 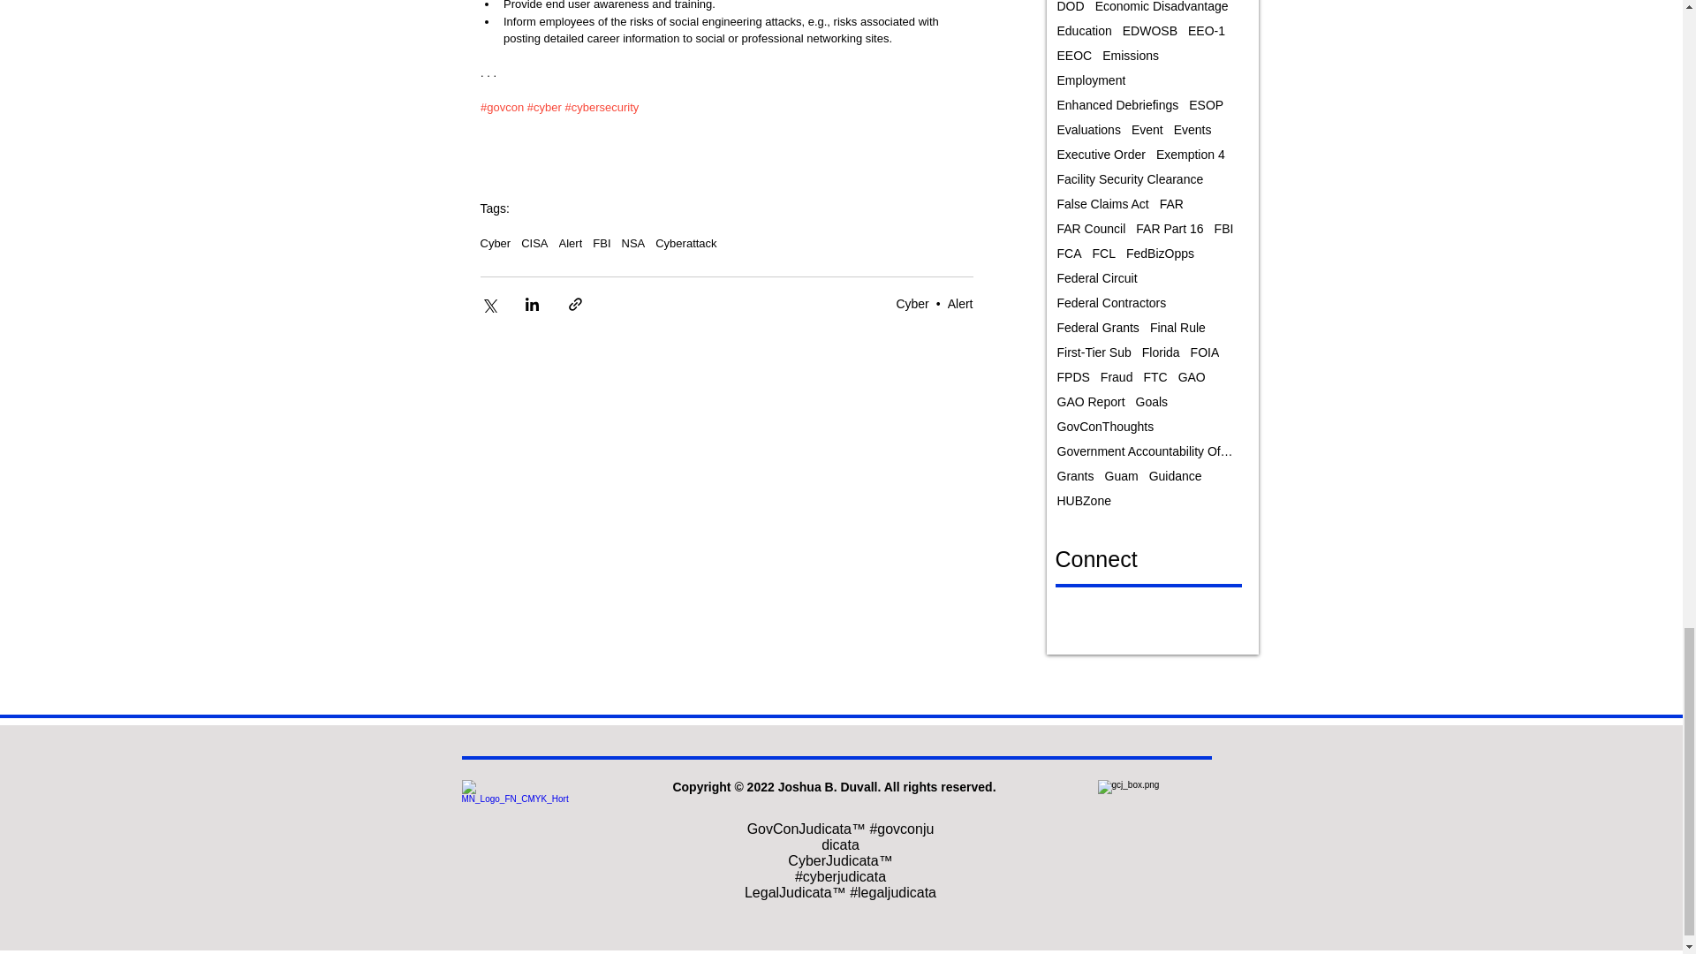 What do you see at coordinates (634, 242) in the screenshot?
I see `NSA` at bounding box center [634, 242].